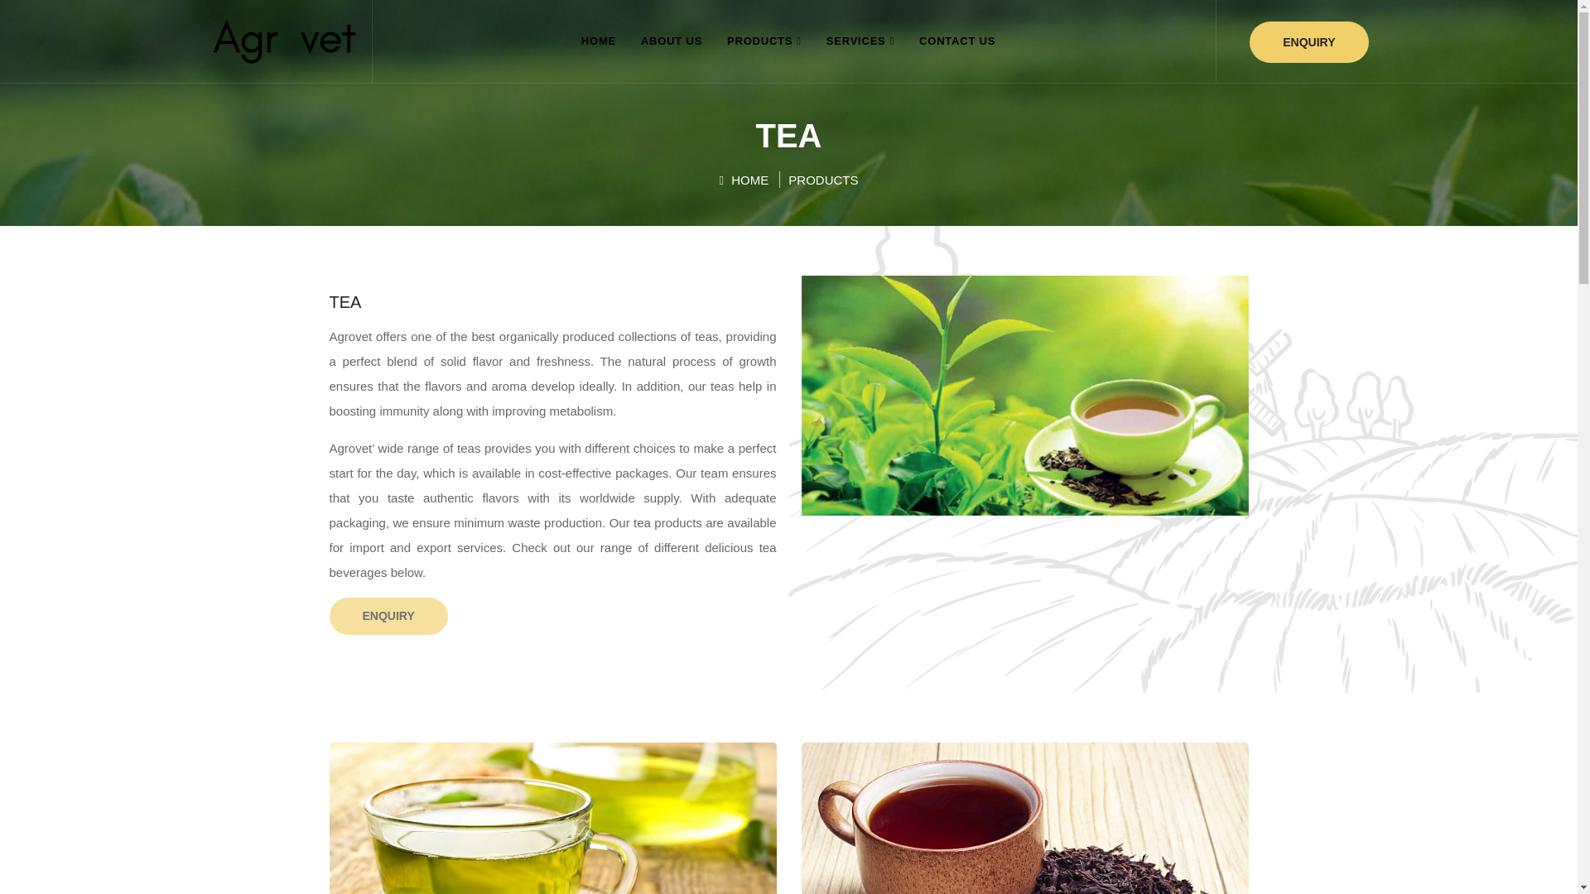  Describe the element at coordinates (860, 41) in the screenshot. I see `SERVICES` at that location.